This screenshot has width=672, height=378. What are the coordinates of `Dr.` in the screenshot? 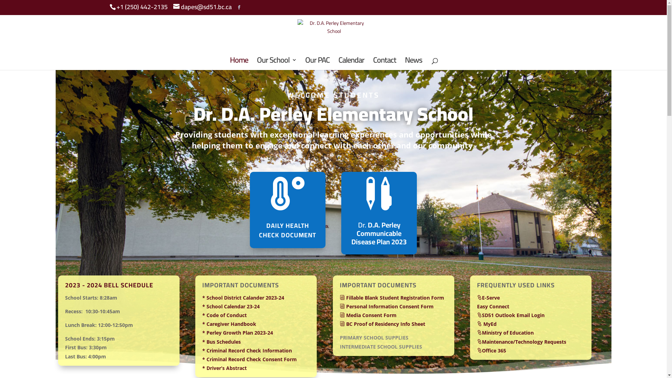 It's located at (362, 225).